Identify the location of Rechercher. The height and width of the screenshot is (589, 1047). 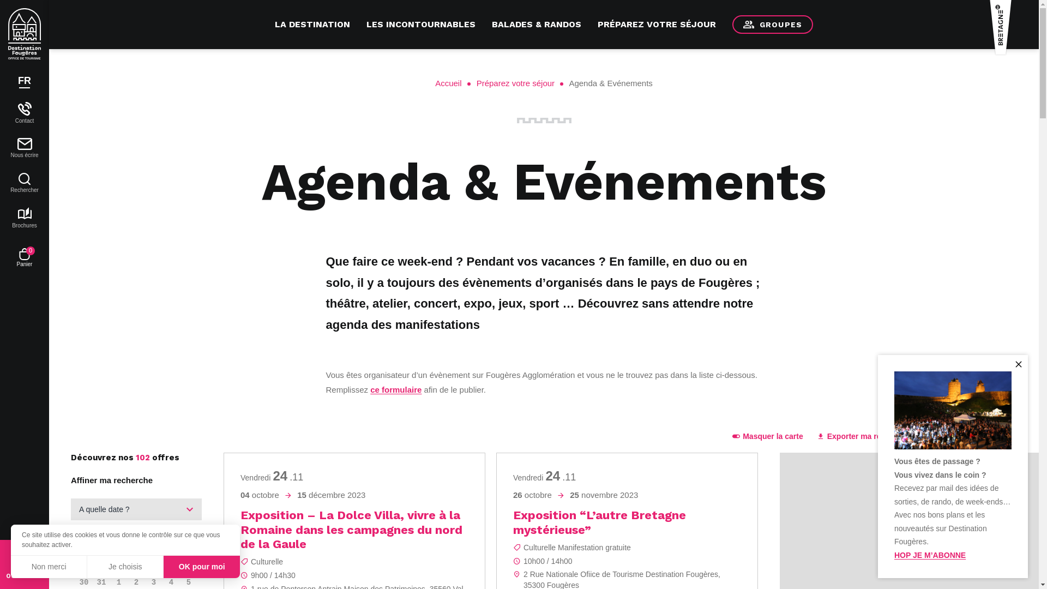
(25, 183).